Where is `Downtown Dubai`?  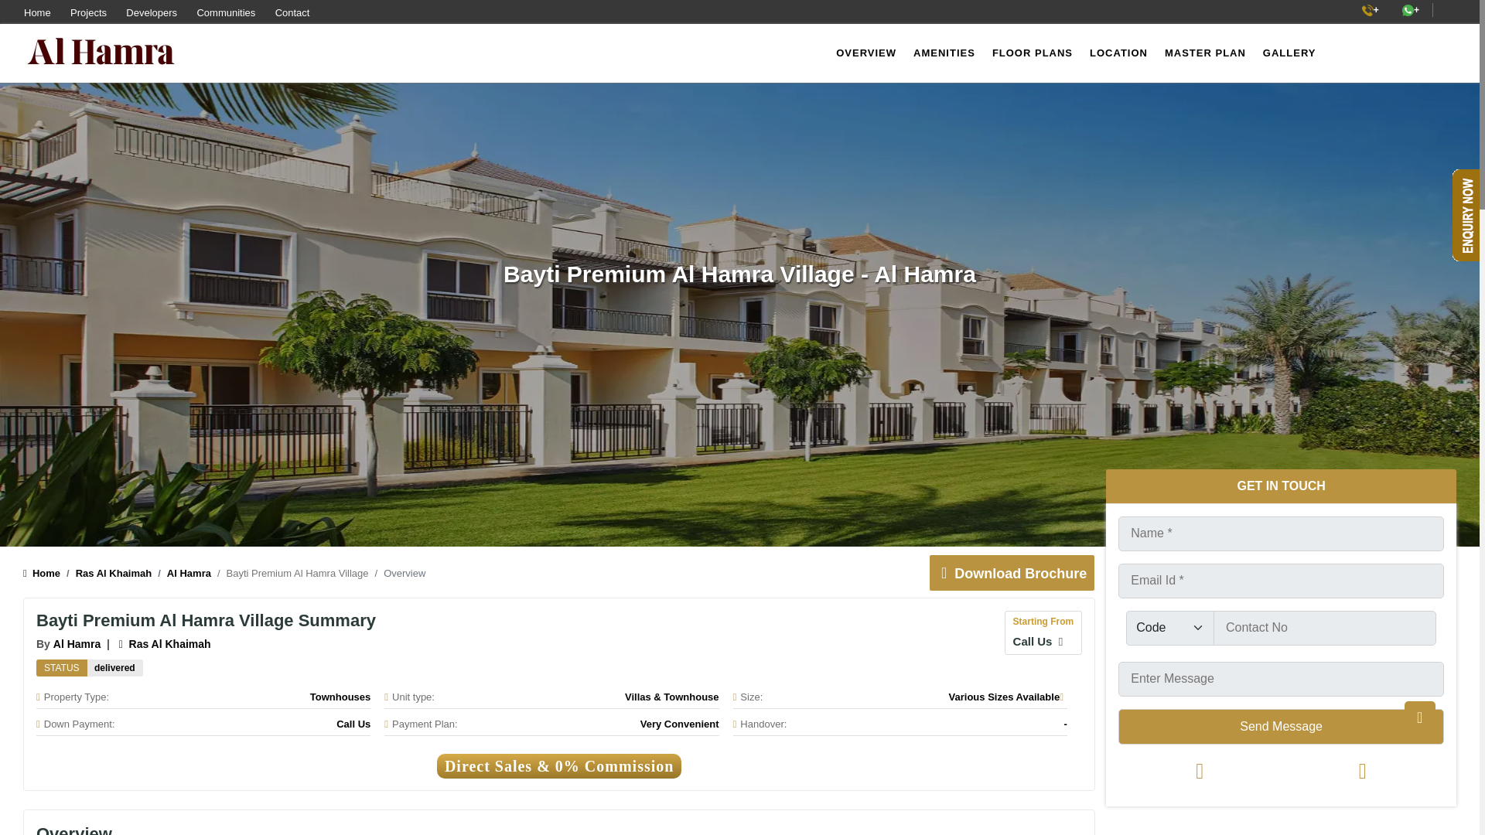
Downtown Dubai is located at coordinates (164, 644).